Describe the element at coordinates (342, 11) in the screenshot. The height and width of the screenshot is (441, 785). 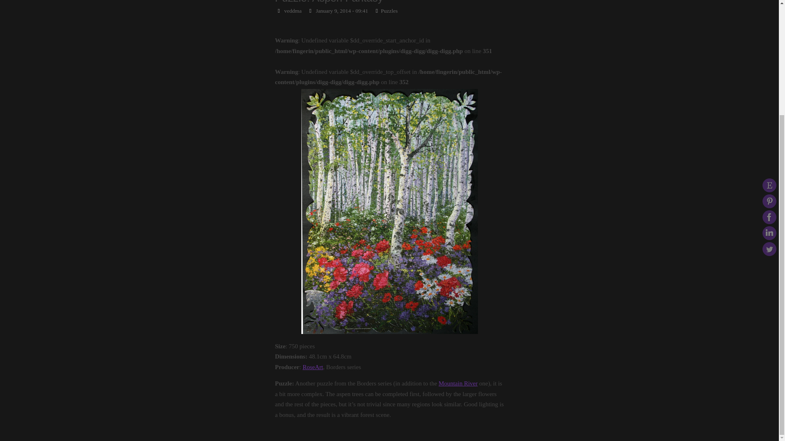
I see `January 9, 2014 - 09:41` at that location.